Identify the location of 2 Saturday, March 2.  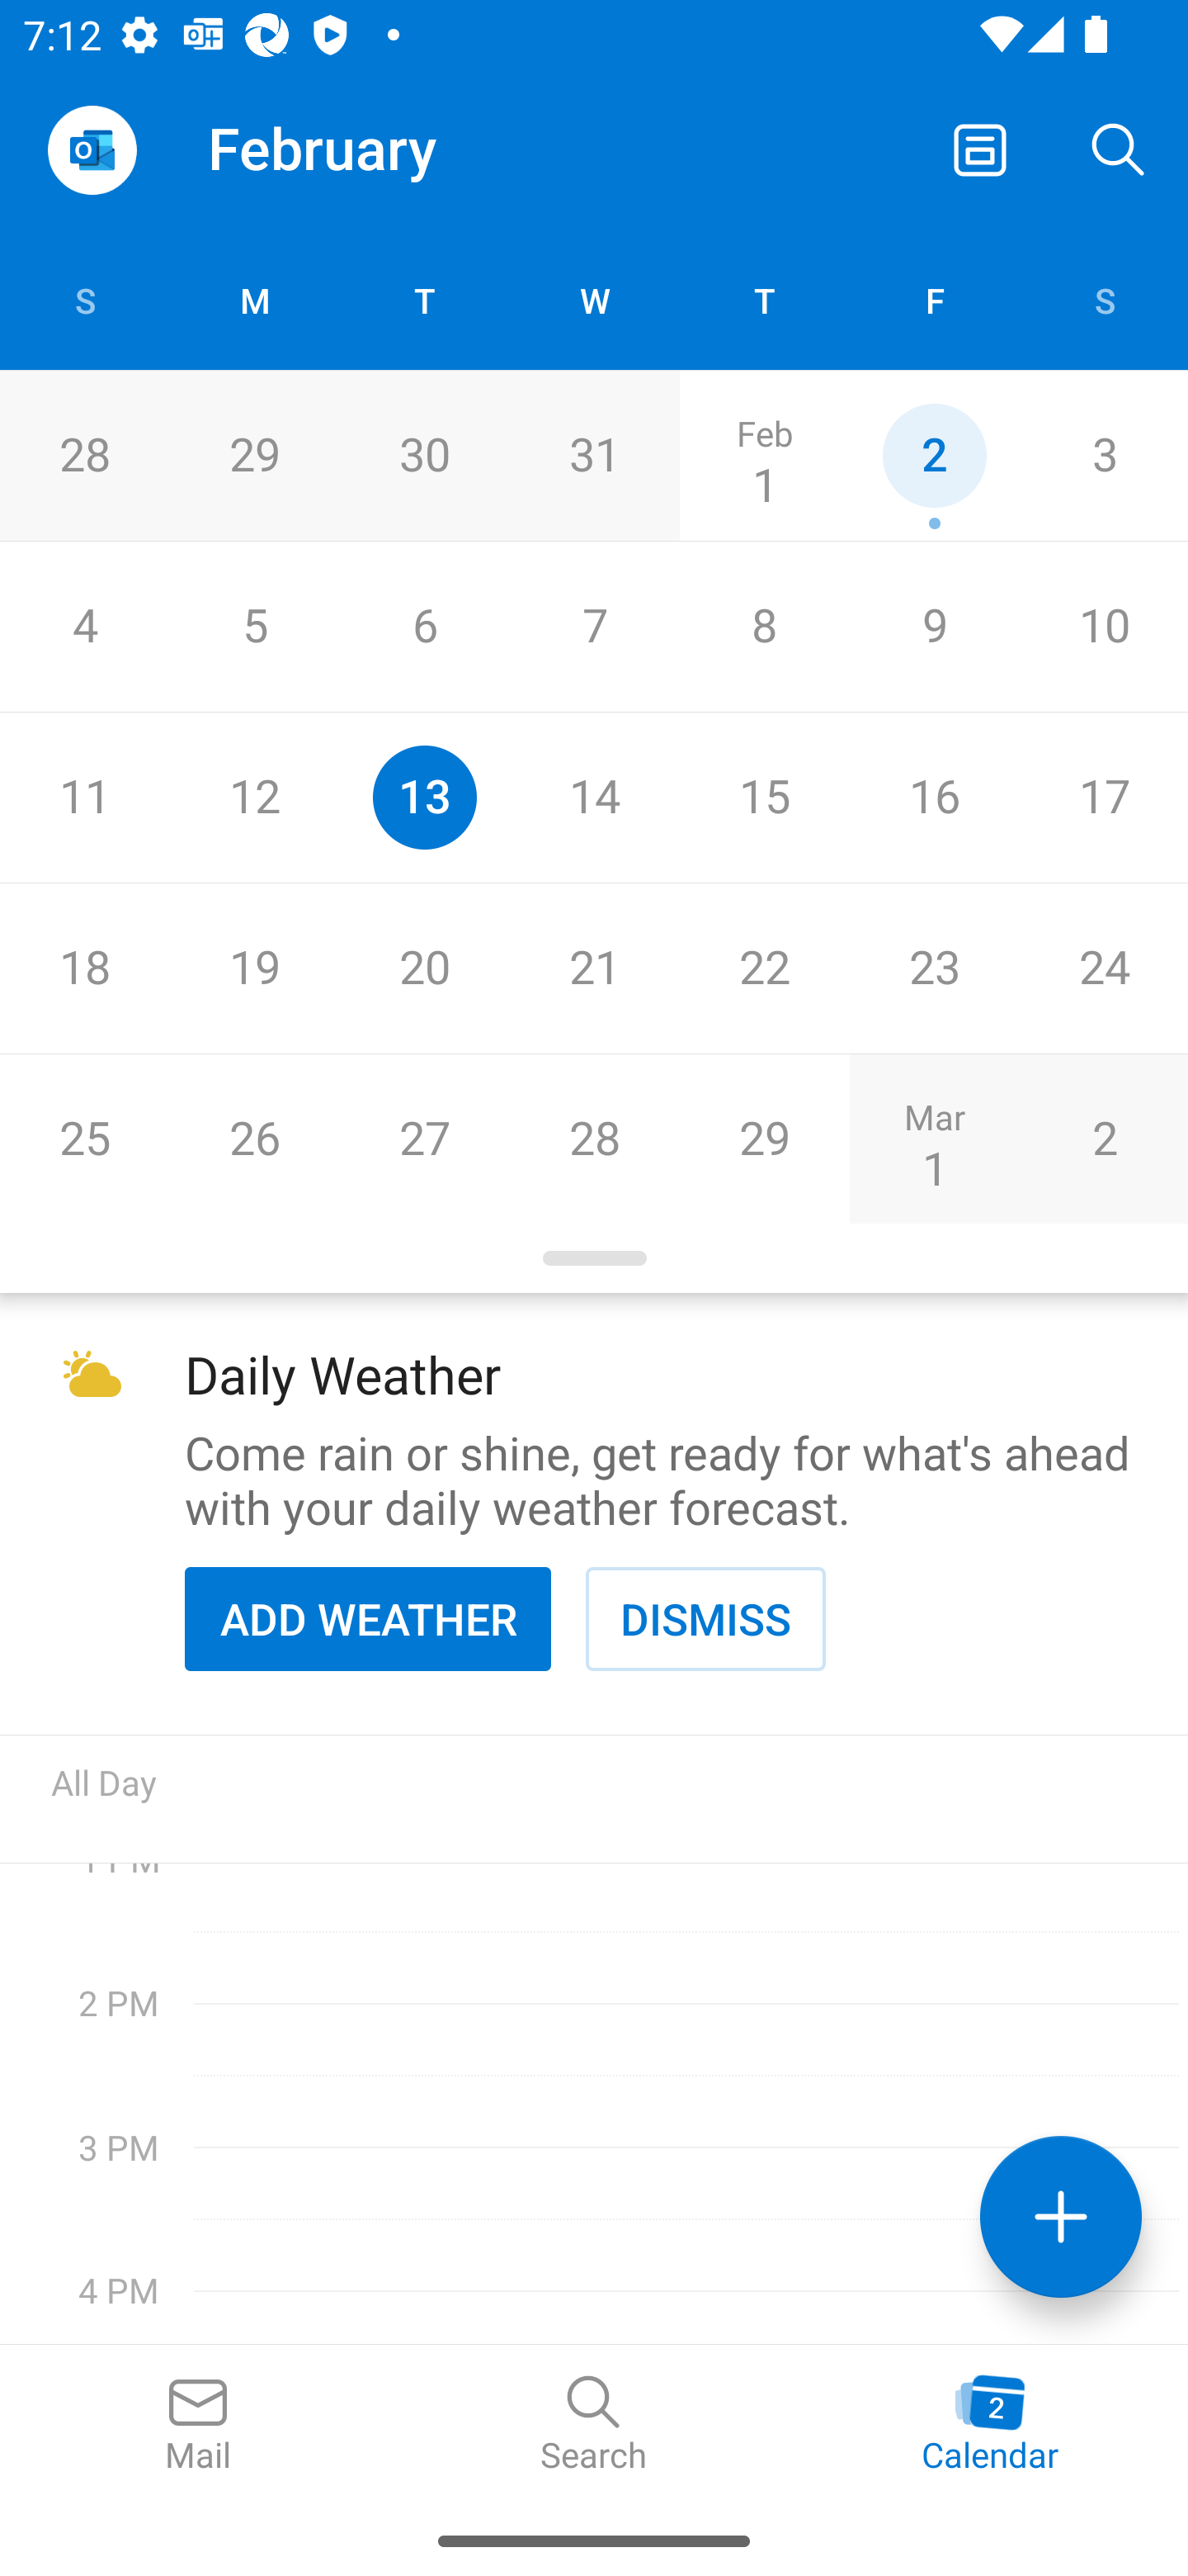
(1104, 1139).